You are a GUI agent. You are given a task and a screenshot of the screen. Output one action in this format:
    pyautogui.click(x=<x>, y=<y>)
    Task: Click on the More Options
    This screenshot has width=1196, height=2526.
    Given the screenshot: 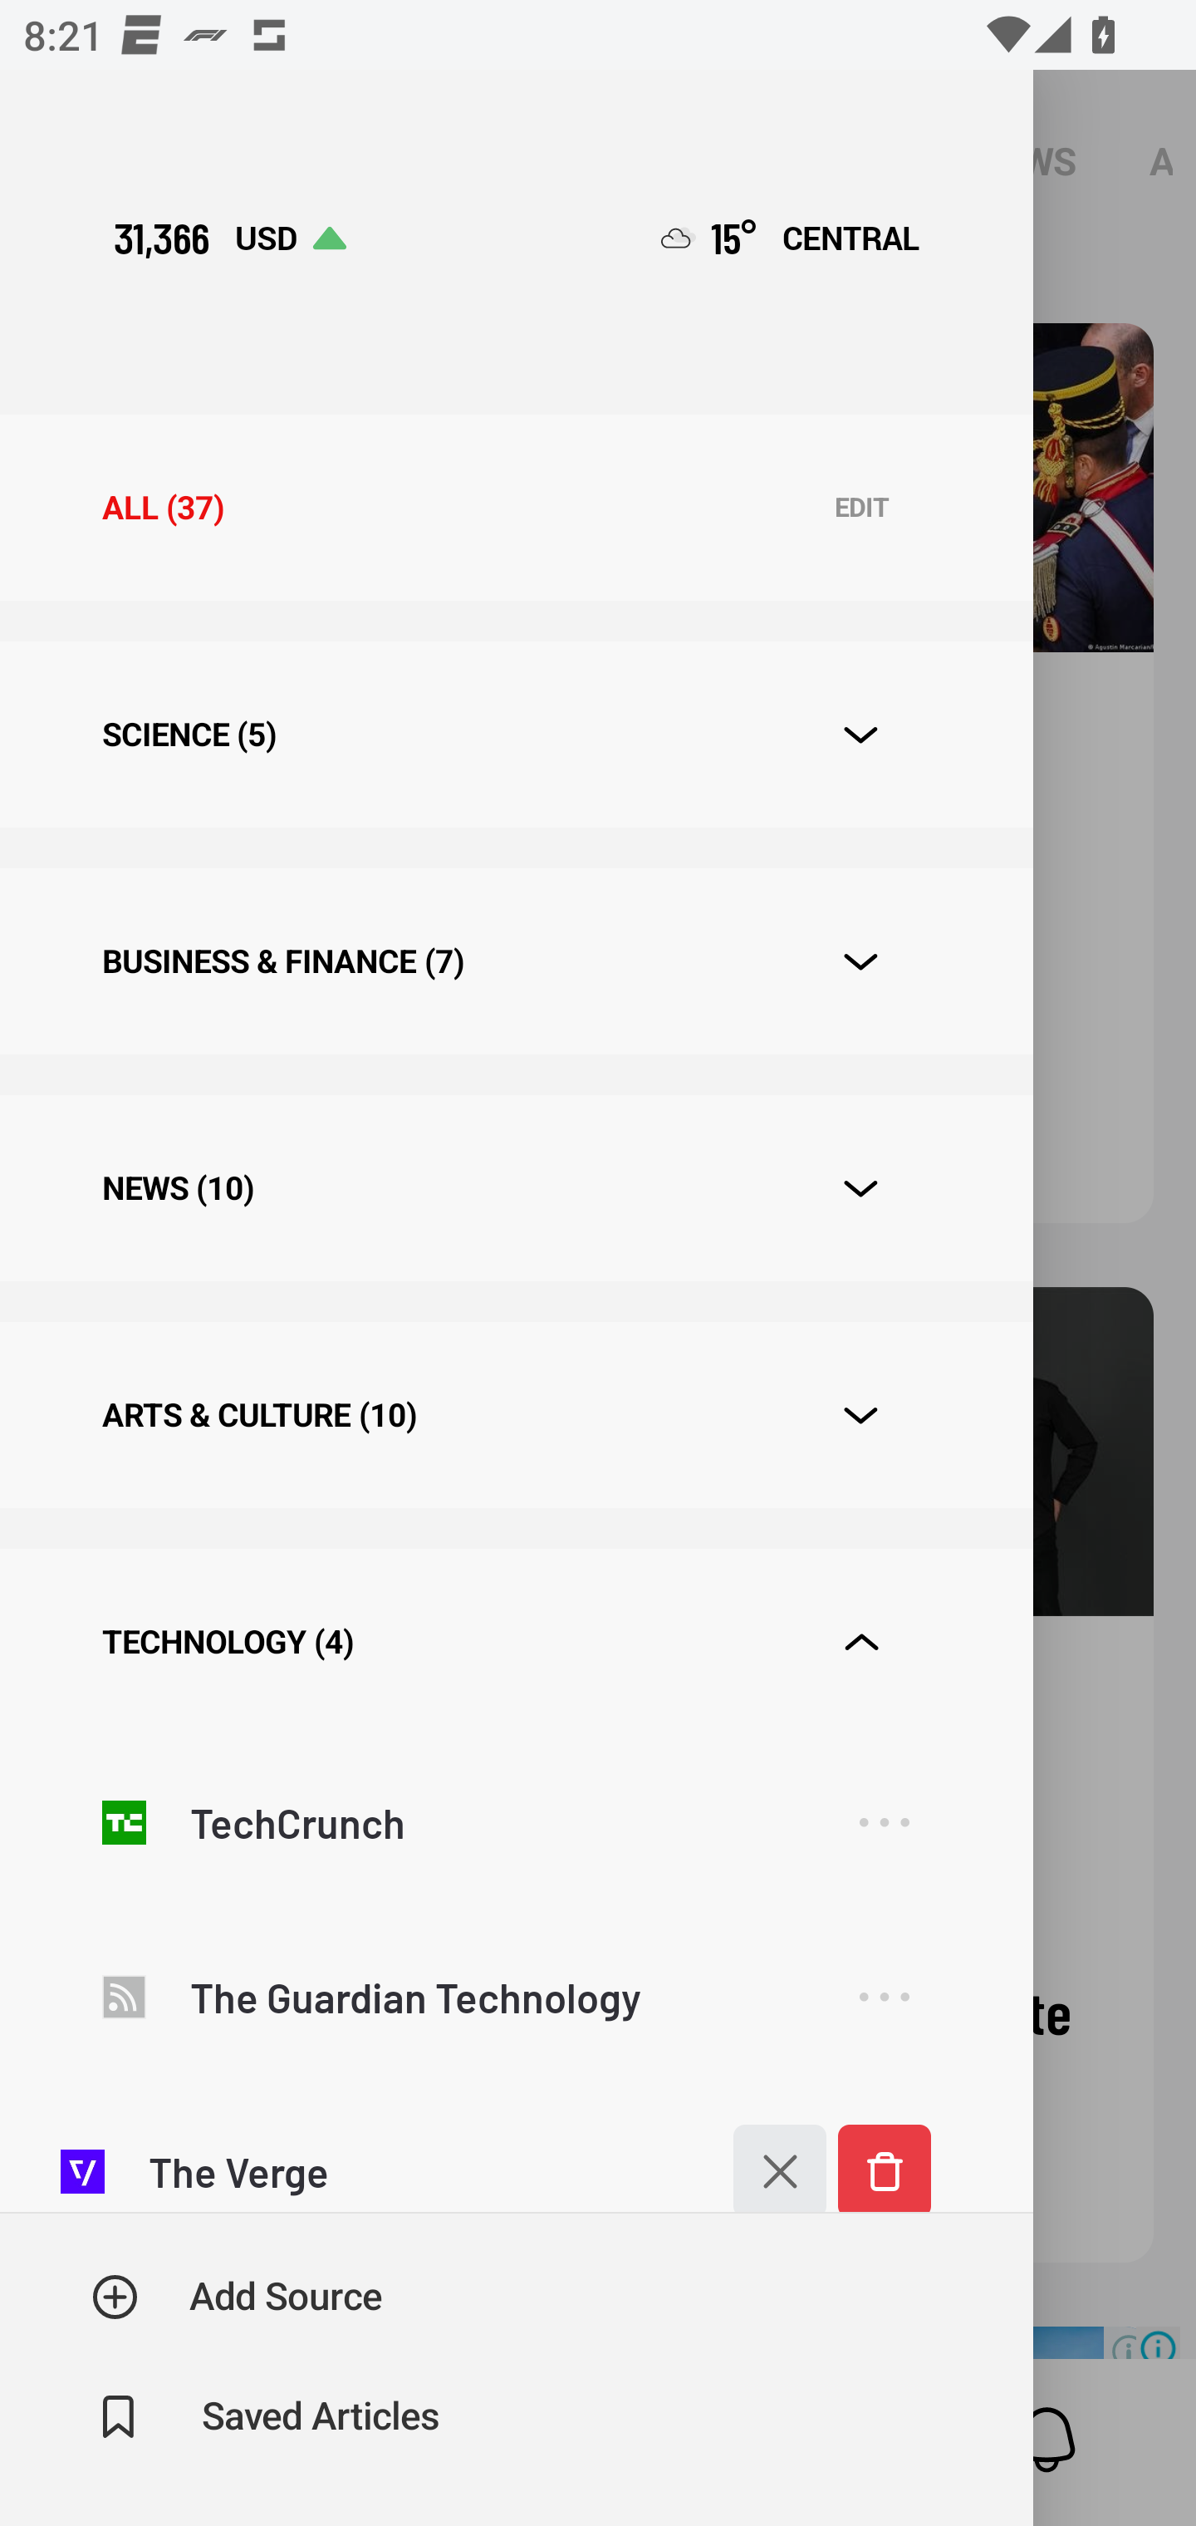 What is the action you would take?
    pyautogui.click(x=884, y=1821)
    